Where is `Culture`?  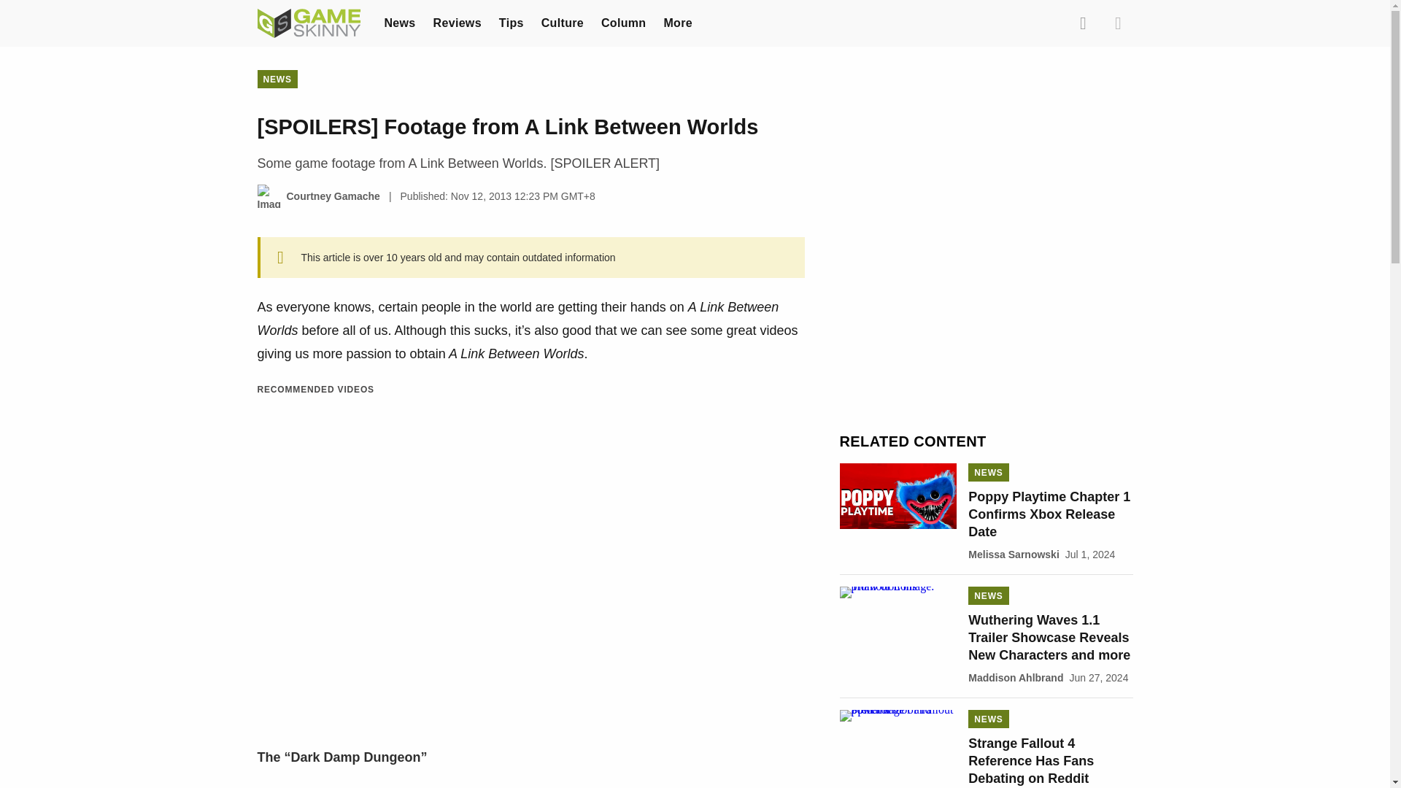
Culture is located at coordinates (562, 22).